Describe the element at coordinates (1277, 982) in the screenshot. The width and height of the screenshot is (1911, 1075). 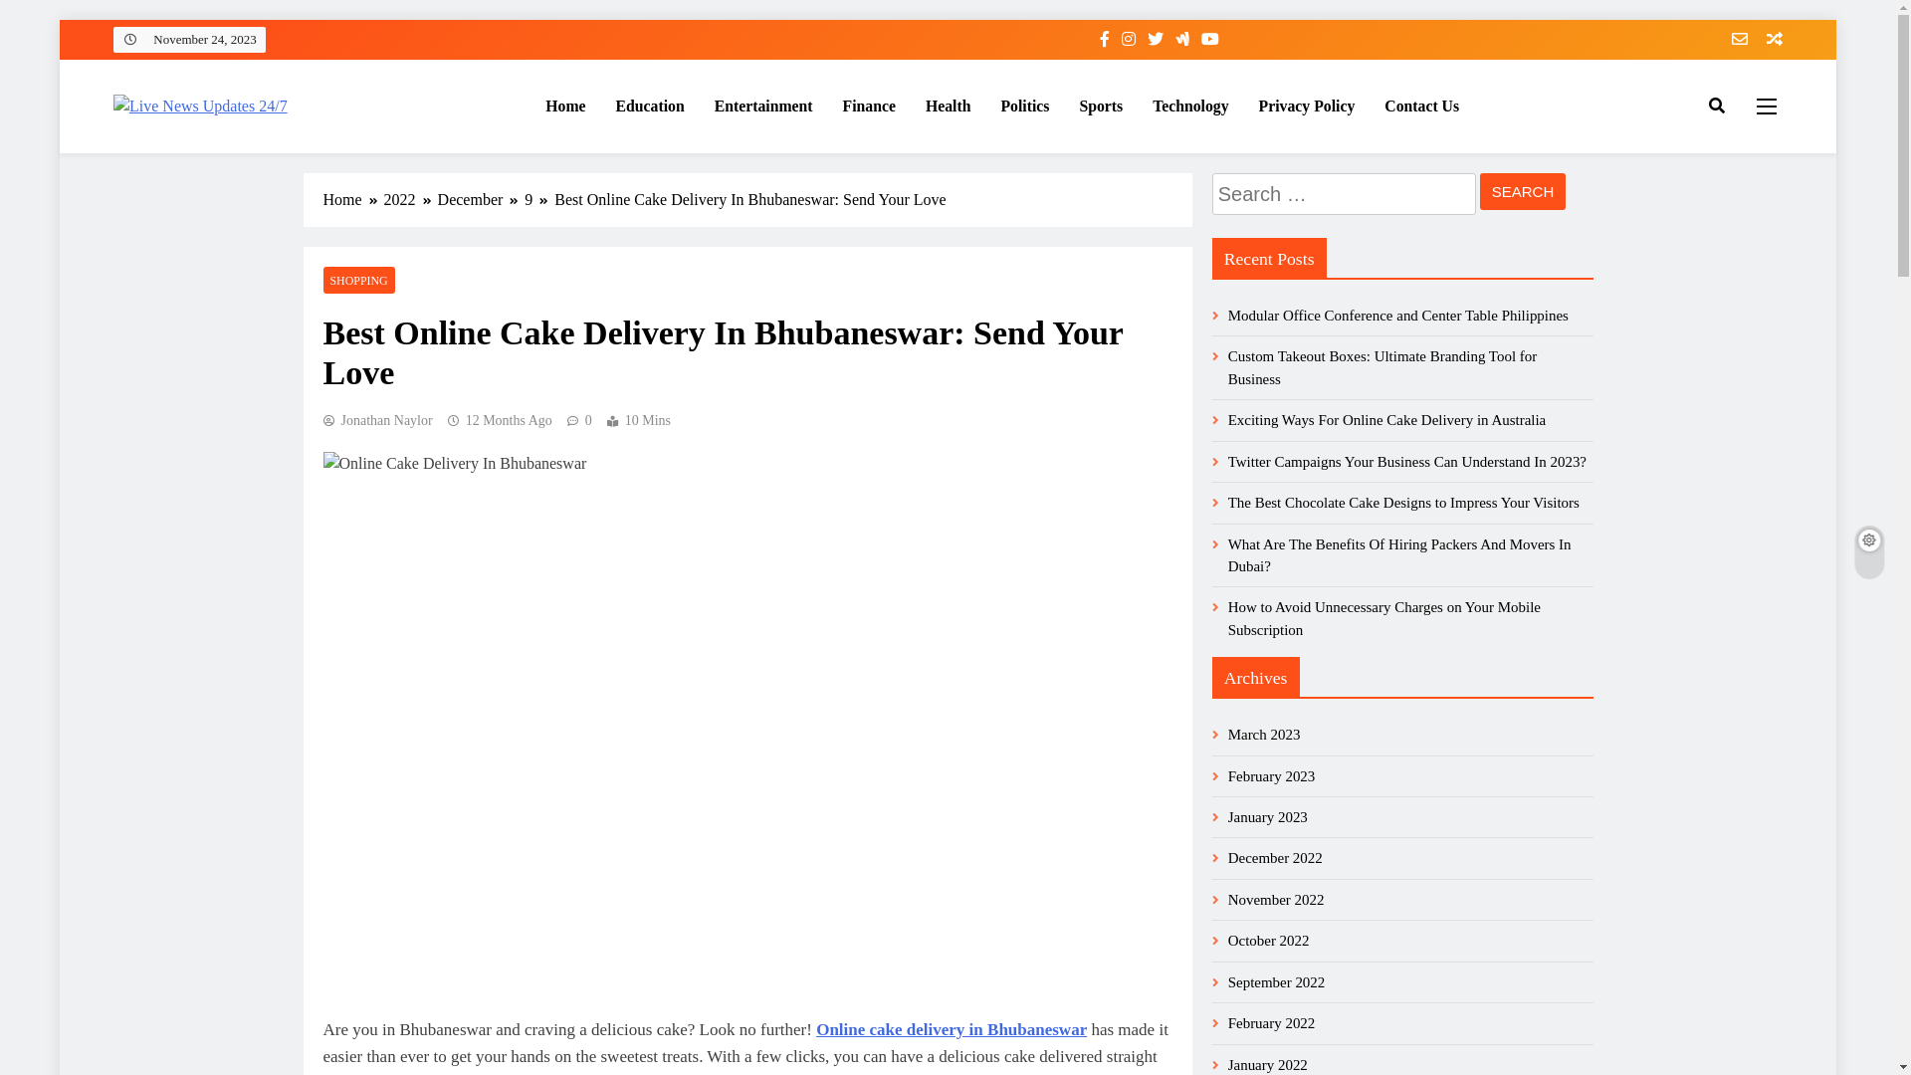
I see `September 2022` at that location.